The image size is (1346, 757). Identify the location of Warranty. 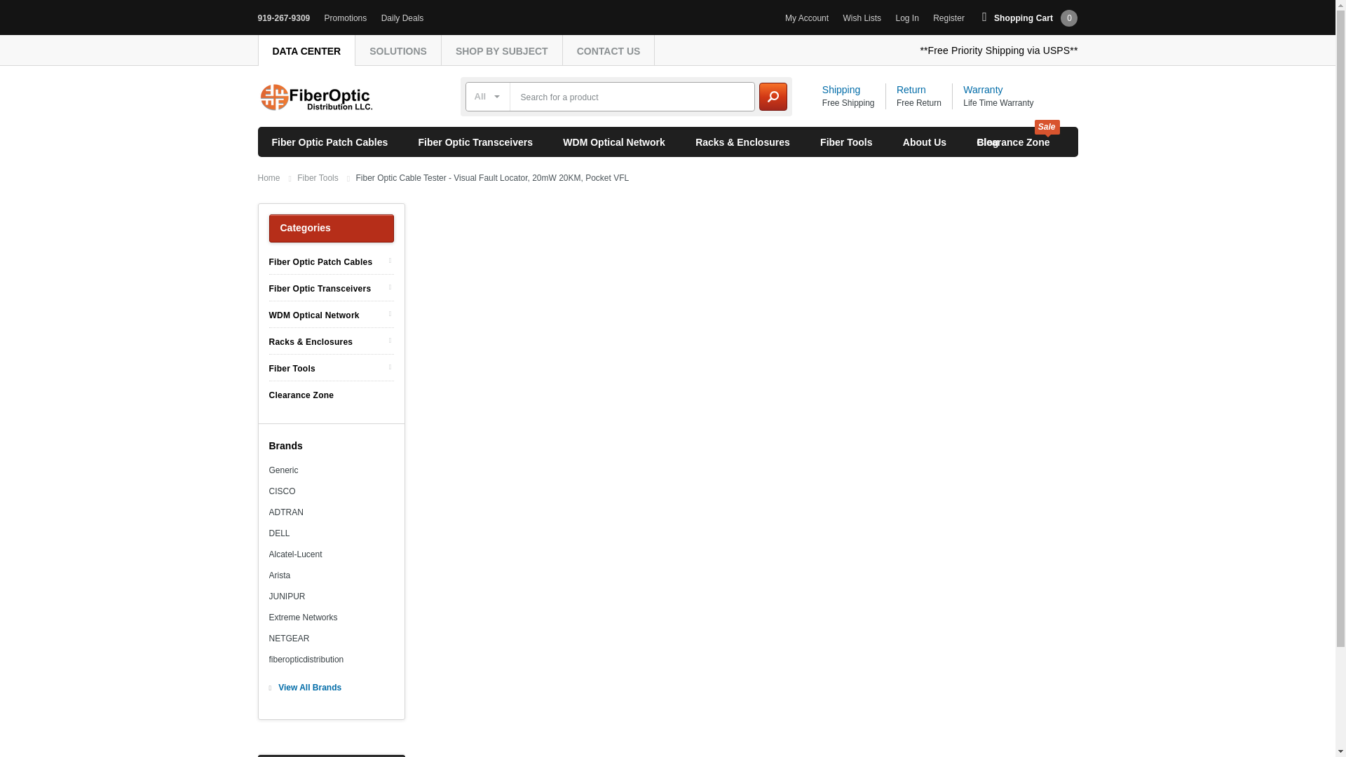
(983, 90).